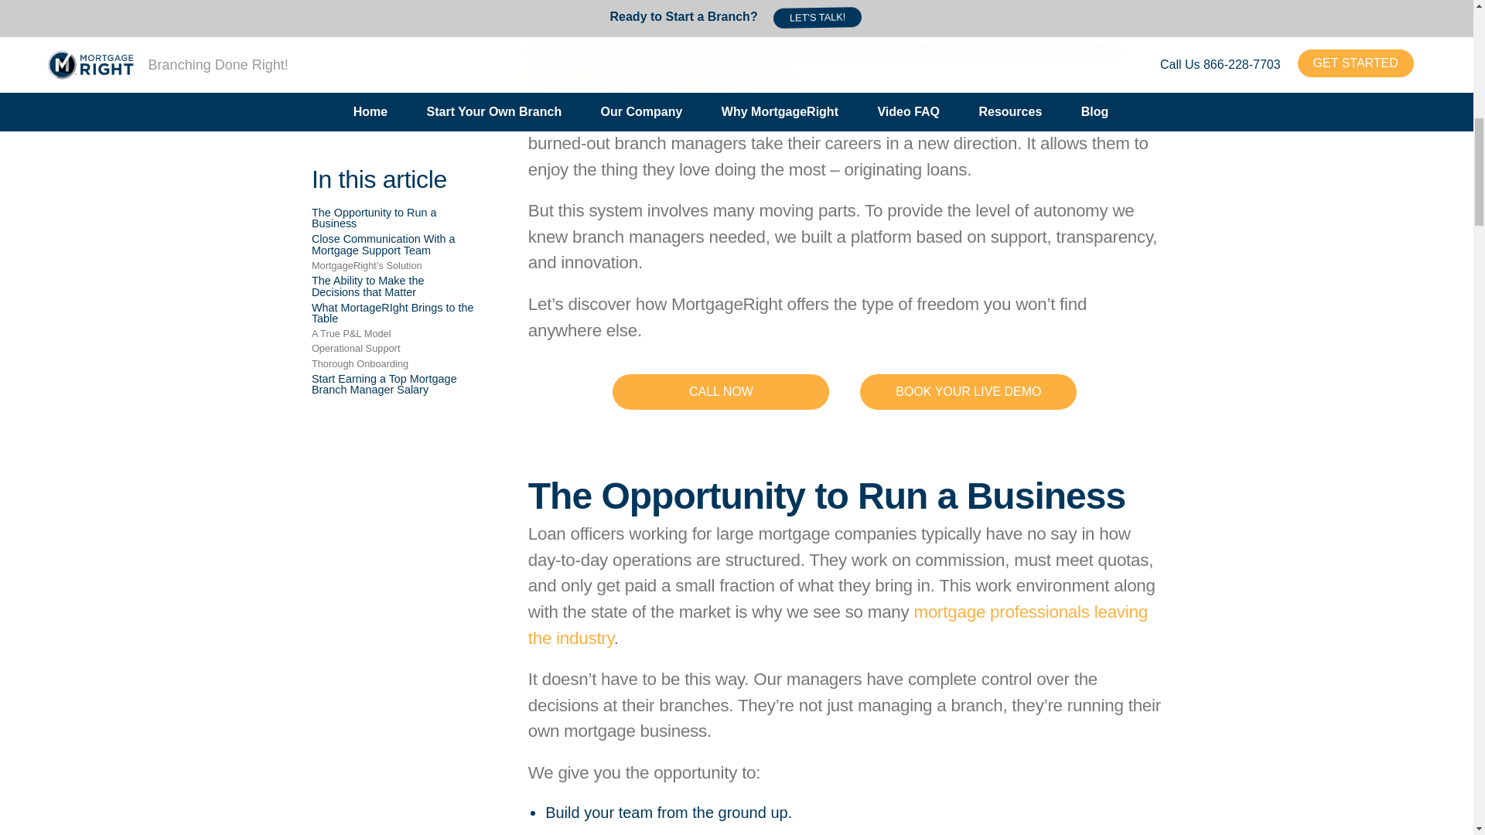 The image size is (1485, 835). I want to click on Operational Support , so click(357, 170).